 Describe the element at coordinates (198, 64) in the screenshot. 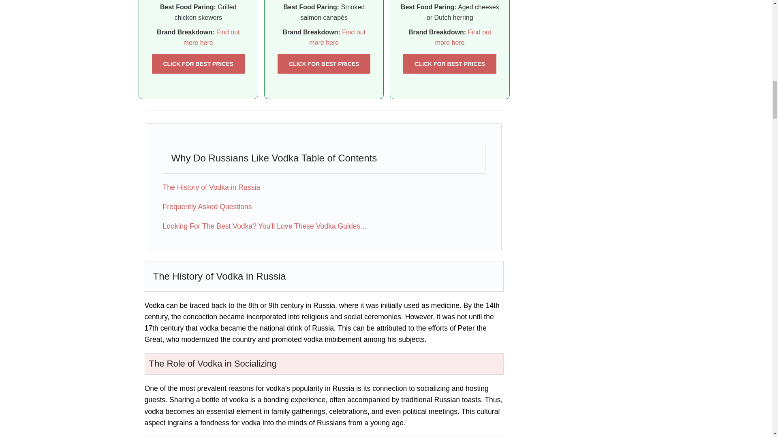

I see `CLICK FOR BEST PRICES` at that location.